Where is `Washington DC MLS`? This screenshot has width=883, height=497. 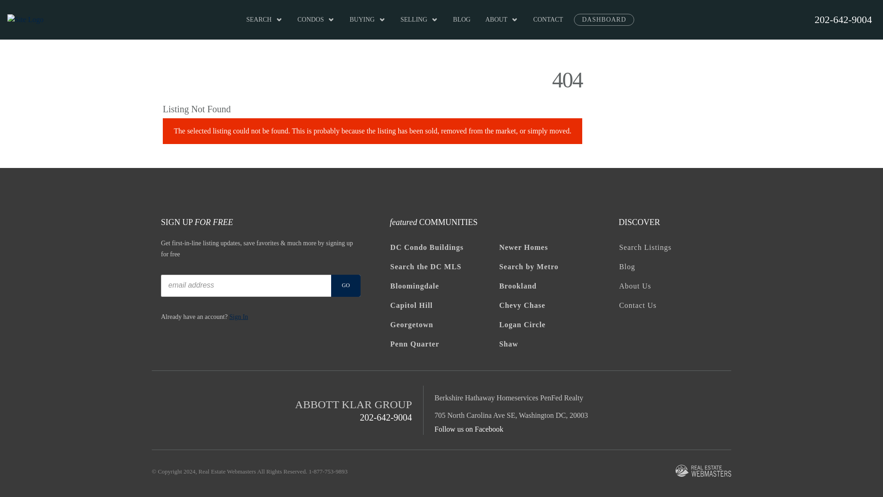 Washington DC MLS is located at coordinates (444, 267).